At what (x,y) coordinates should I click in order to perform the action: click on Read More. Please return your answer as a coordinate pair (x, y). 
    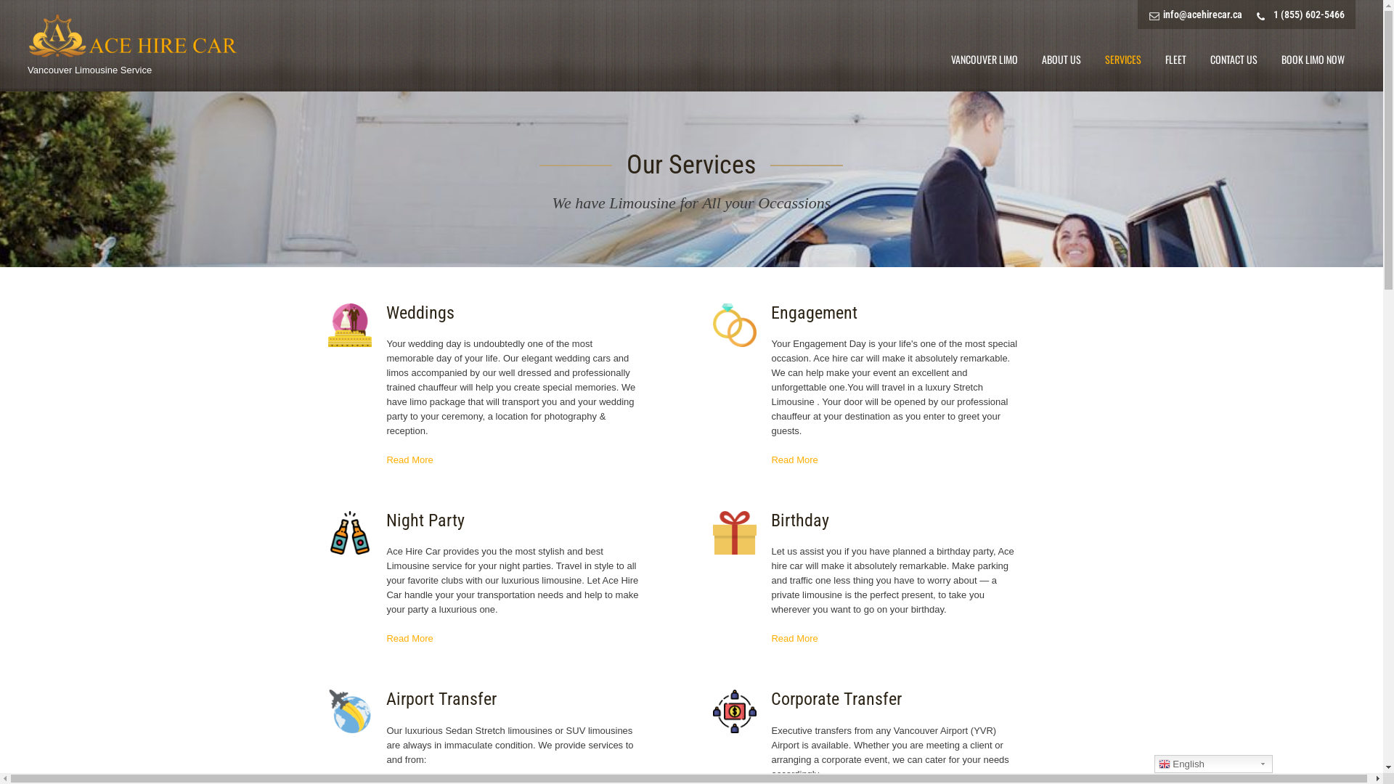
    Looking at the image, I should click on (794, 460).